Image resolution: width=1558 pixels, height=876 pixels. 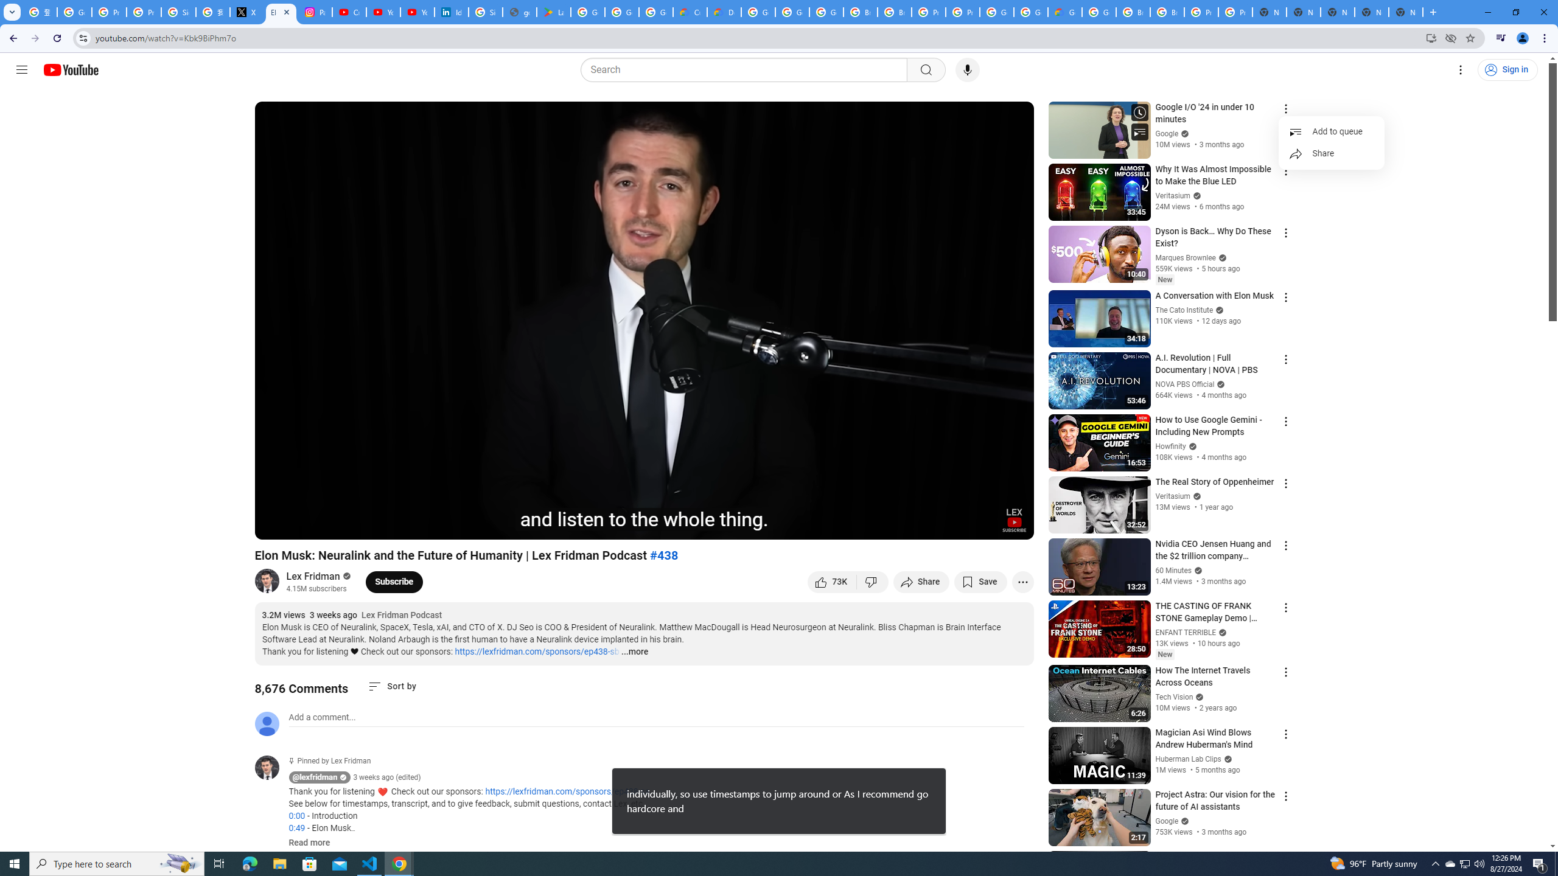 I want to click on YouTube Home, so click(x=71, y=69).